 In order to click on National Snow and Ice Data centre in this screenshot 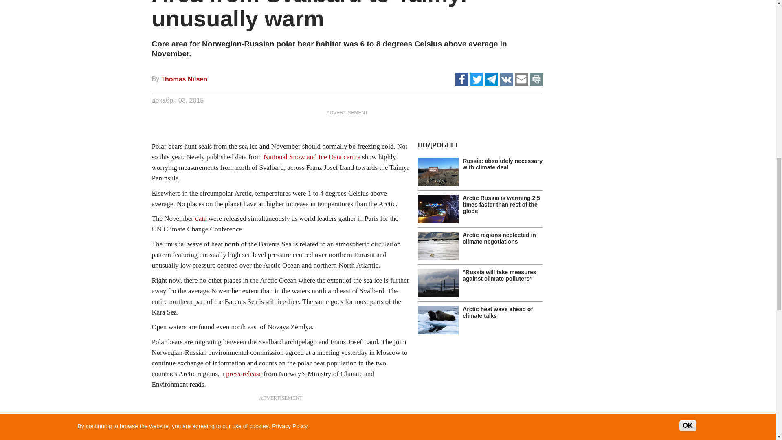, I will do `click(312, 157)`.